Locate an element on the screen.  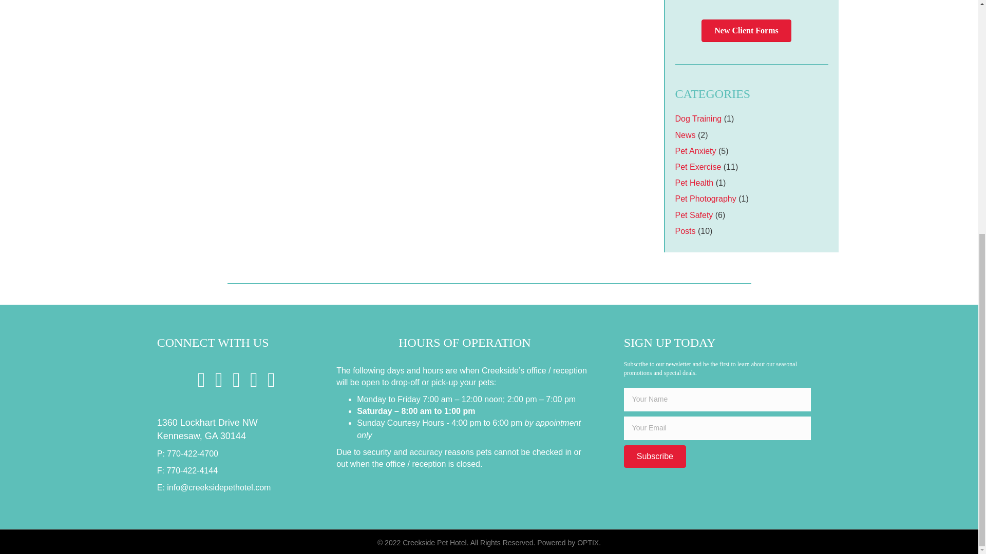
Pet Anxiety is located at coordinates (695, 151).